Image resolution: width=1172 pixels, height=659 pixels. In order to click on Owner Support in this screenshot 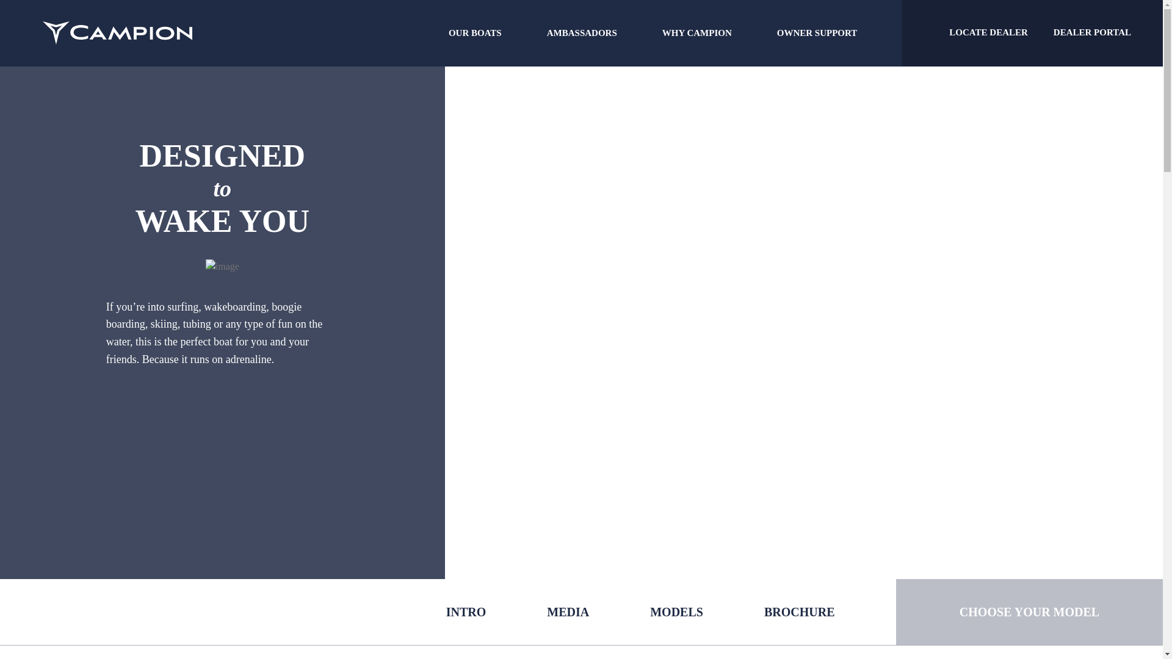, I will do `click(817, 33)`.